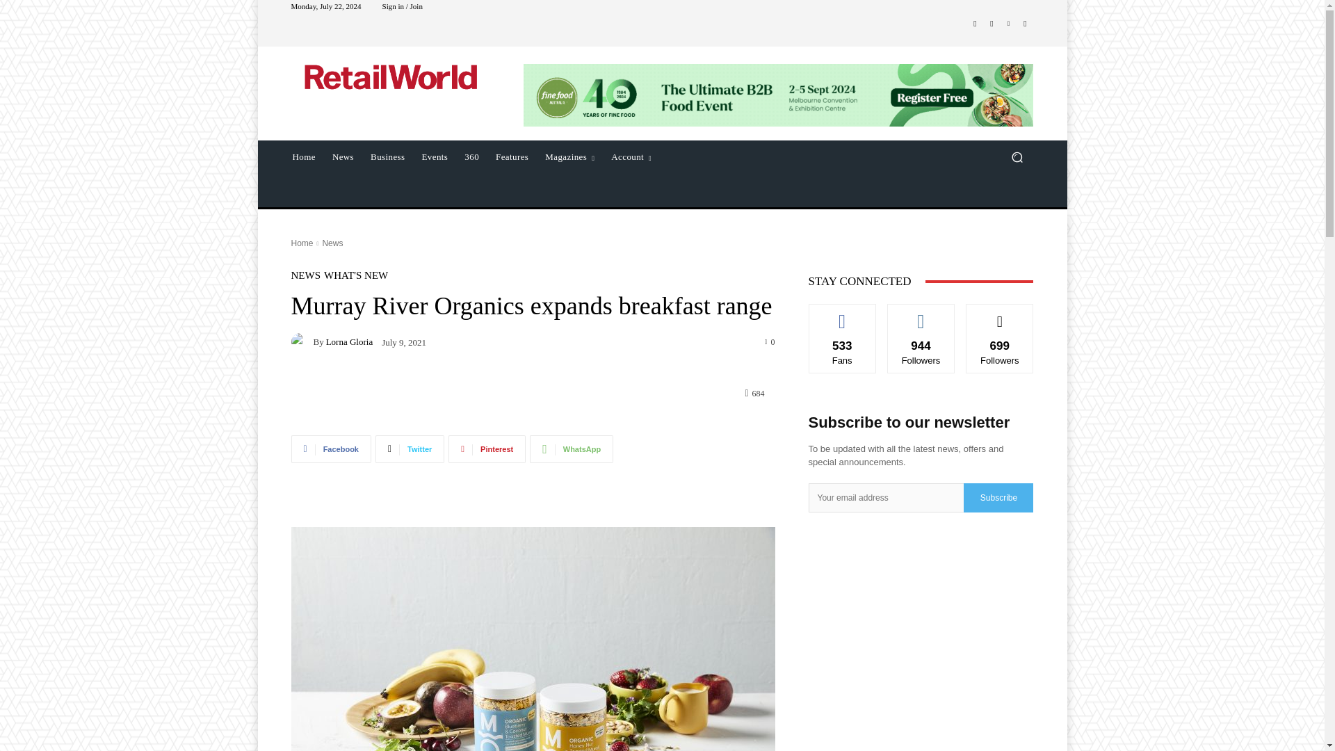 The image size is (1335, 751). Describe the element at coordinates (471, 156) in the screenshot. I see `360` at that location.